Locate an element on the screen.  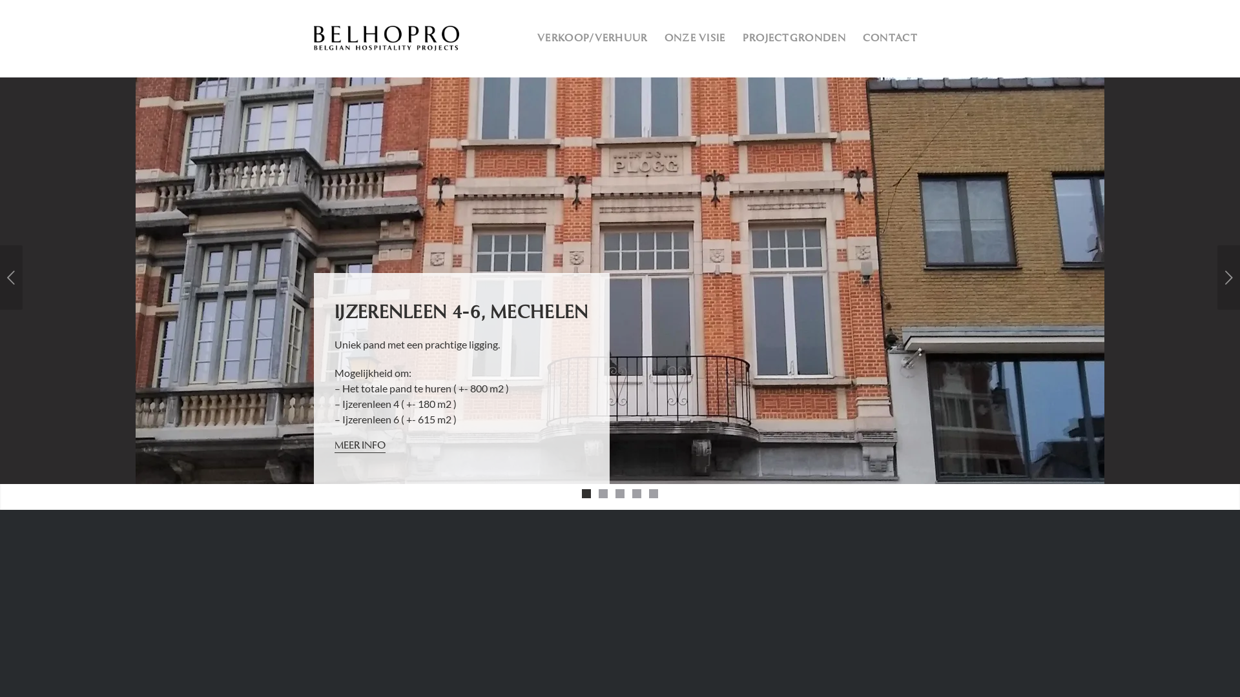
ONZE VISIE is located at coordinates (695, 39).